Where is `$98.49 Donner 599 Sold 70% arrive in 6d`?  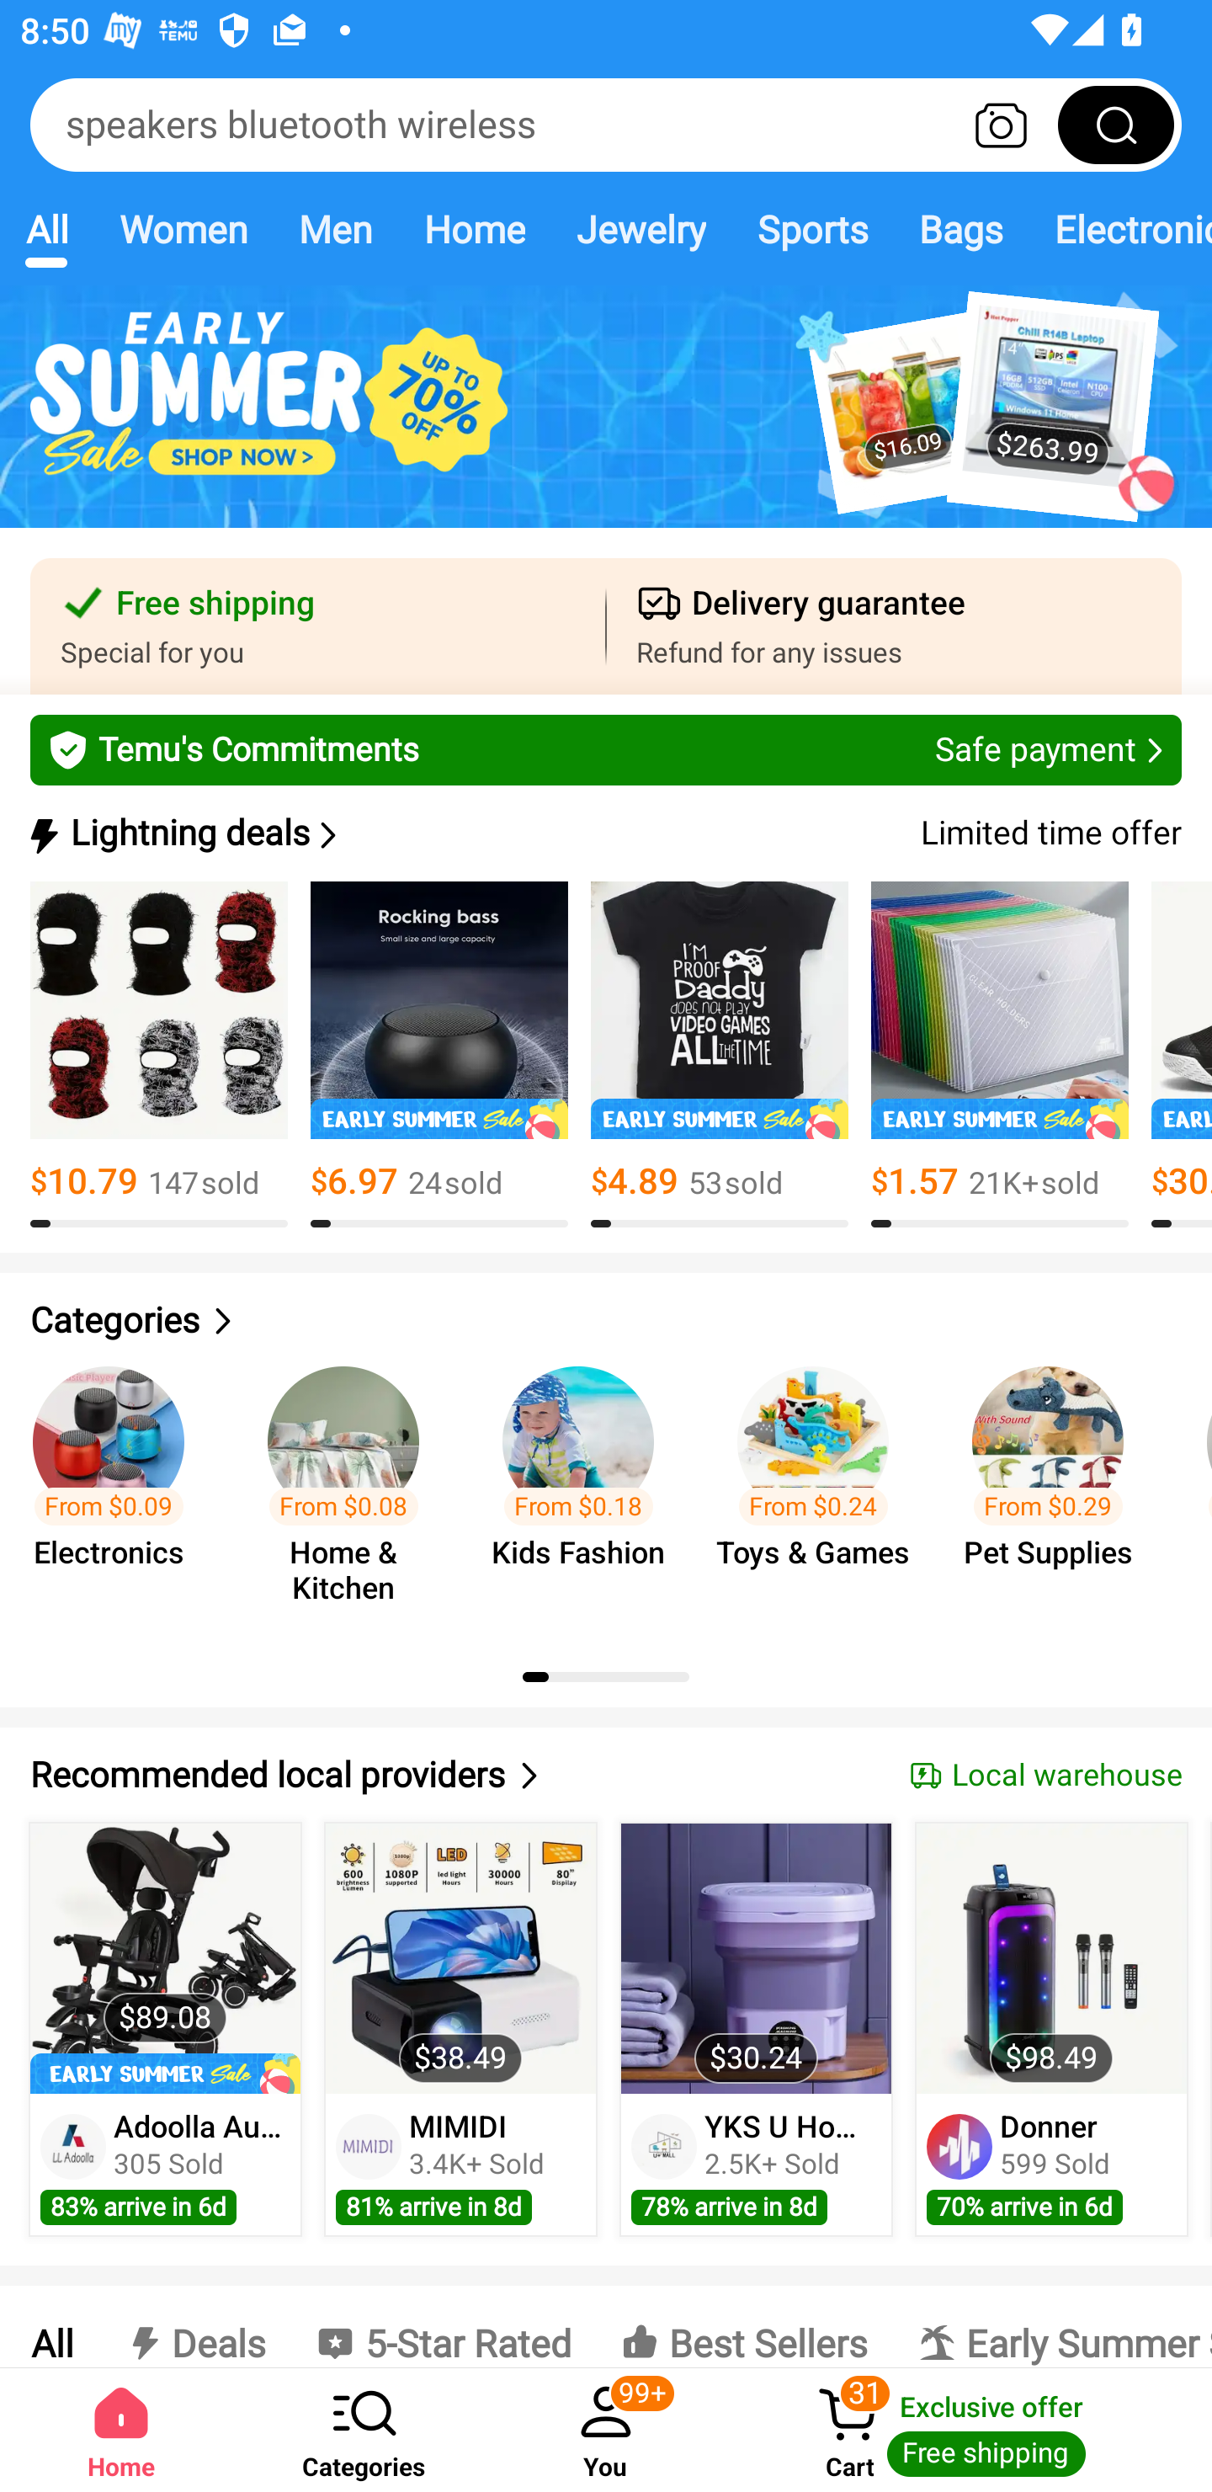
$98.49 Donner 599 Sold 70% arrive in 6d is located at coordinates (1052, 2029).